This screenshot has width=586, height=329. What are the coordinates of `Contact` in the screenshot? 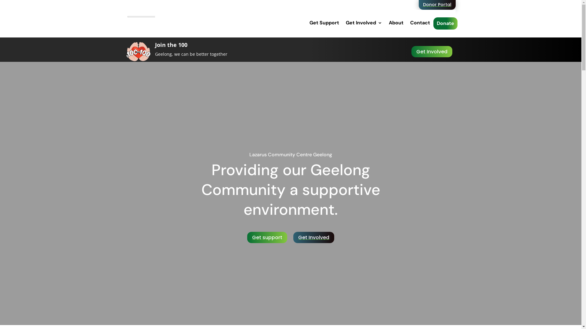 It's located at (420, 23).